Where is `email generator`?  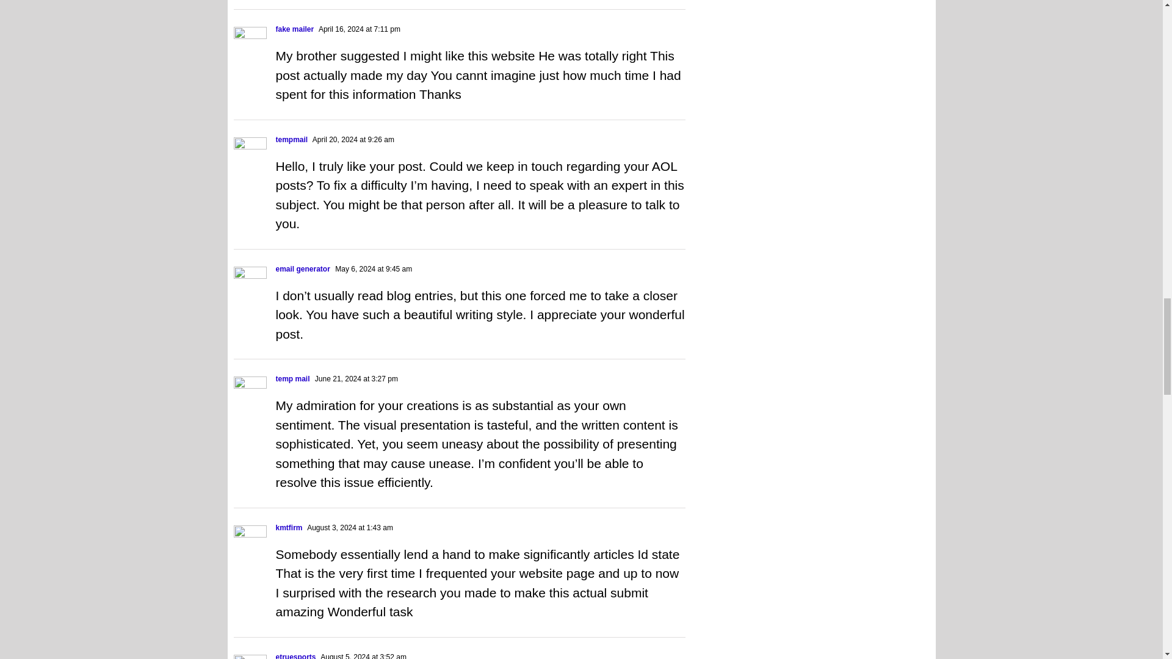
email generator is located at coordinates (303, 269).